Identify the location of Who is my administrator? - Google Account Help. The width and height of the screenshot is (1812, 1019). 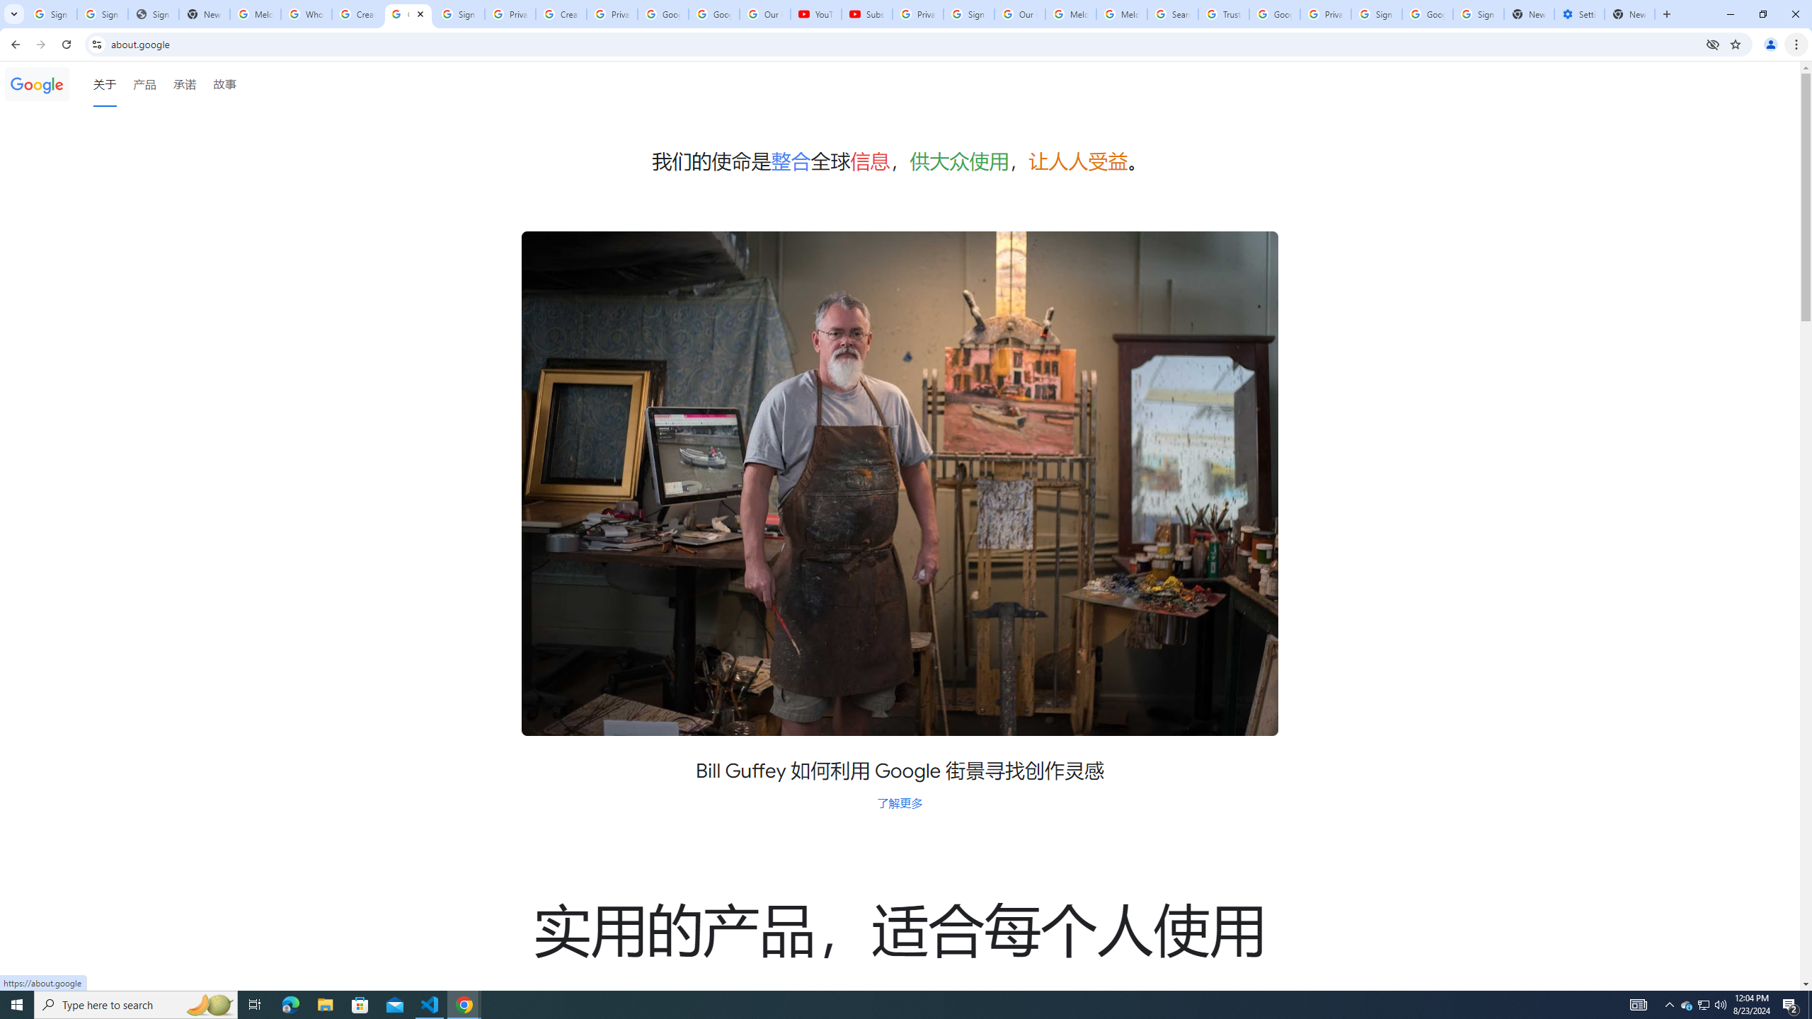
(307, 14).